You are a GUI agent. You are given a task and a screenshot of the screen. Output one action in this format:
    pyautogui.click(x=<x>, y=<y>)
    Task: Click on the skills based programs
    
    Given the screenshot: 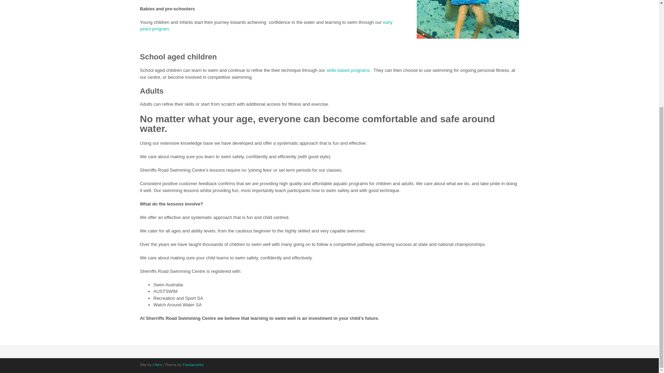 What is the action you would take?
    pyautogui.click(x=348, y=70)
    